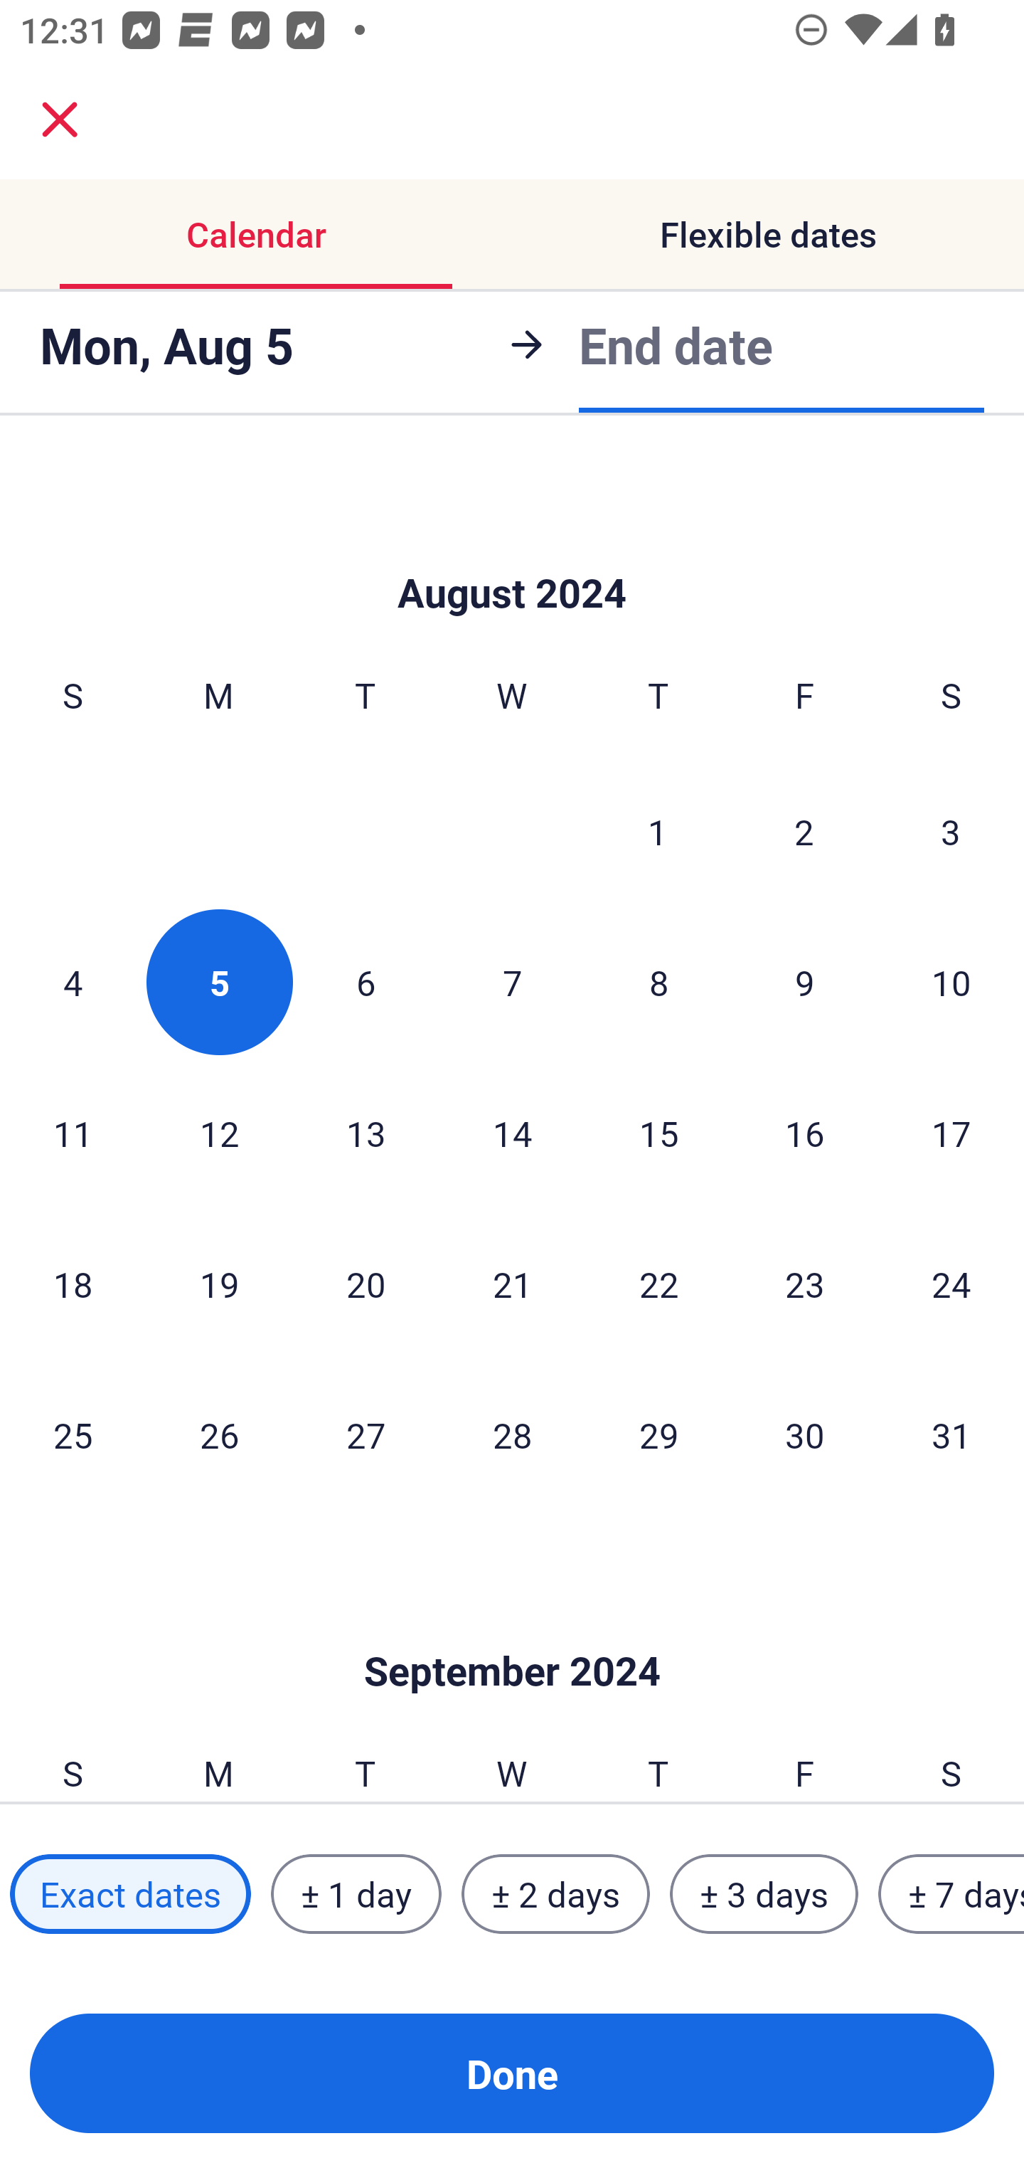 The height and width of the screenshot is (2163, 1024). What do you see at coordinates (658, 1133) in the screenshot?
I see `15 Thursday, August 15, 2024` at bounding box center [658, 1133].